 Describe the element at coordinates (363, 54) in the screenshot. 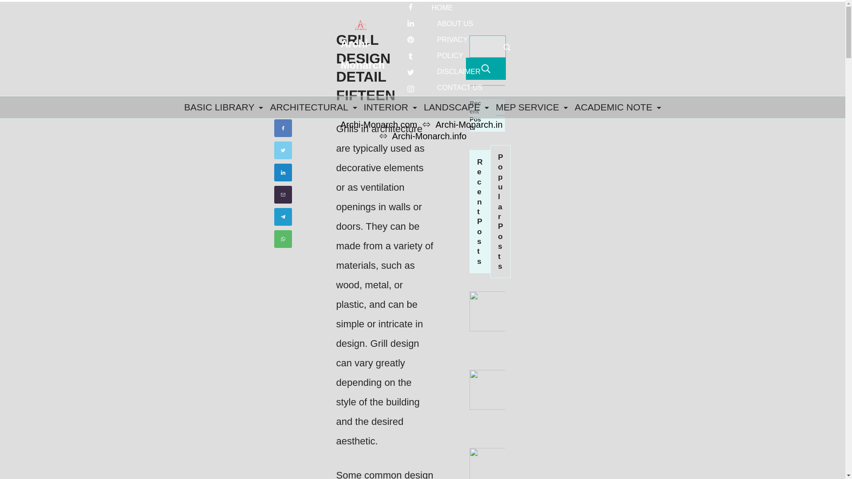

I see `Archi-Monarch` at that location.